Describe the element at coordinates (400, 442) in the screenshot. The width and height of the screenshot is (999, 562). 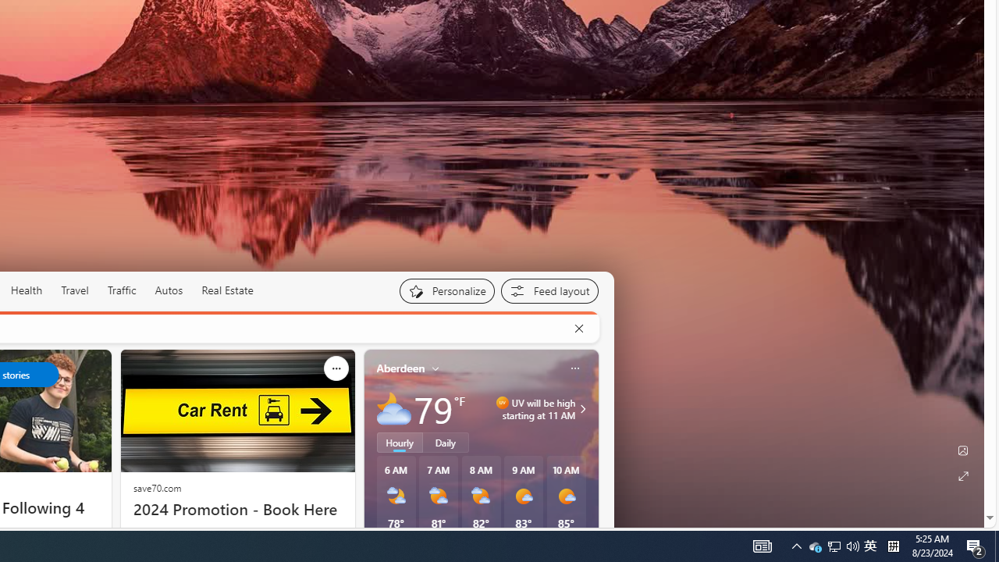
I see `Hourly` at that location.